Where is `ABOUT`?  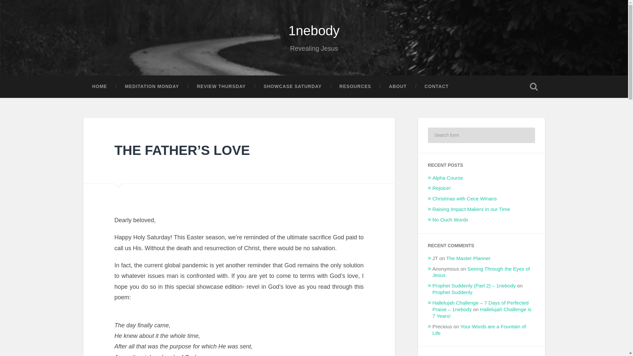 ABOUT is located at coordinates (398, 86).